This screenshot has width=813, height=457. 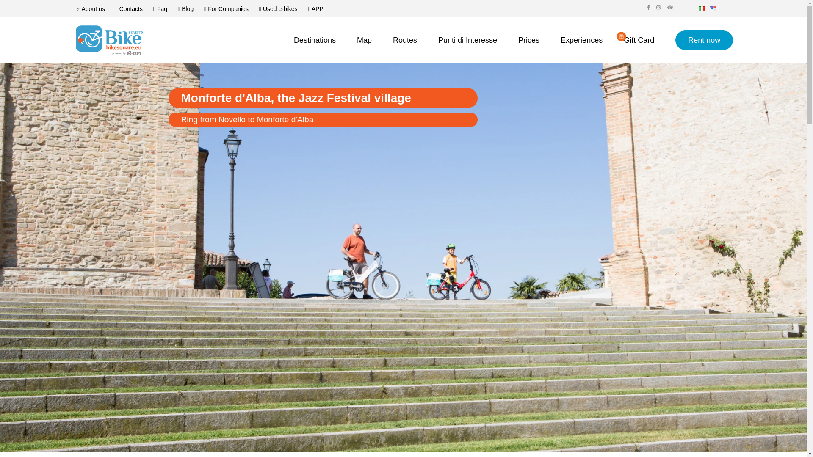 What do you see at coordinates (364, 41) in the screenshot?
I see `Map` at bounding box center [364, 41].